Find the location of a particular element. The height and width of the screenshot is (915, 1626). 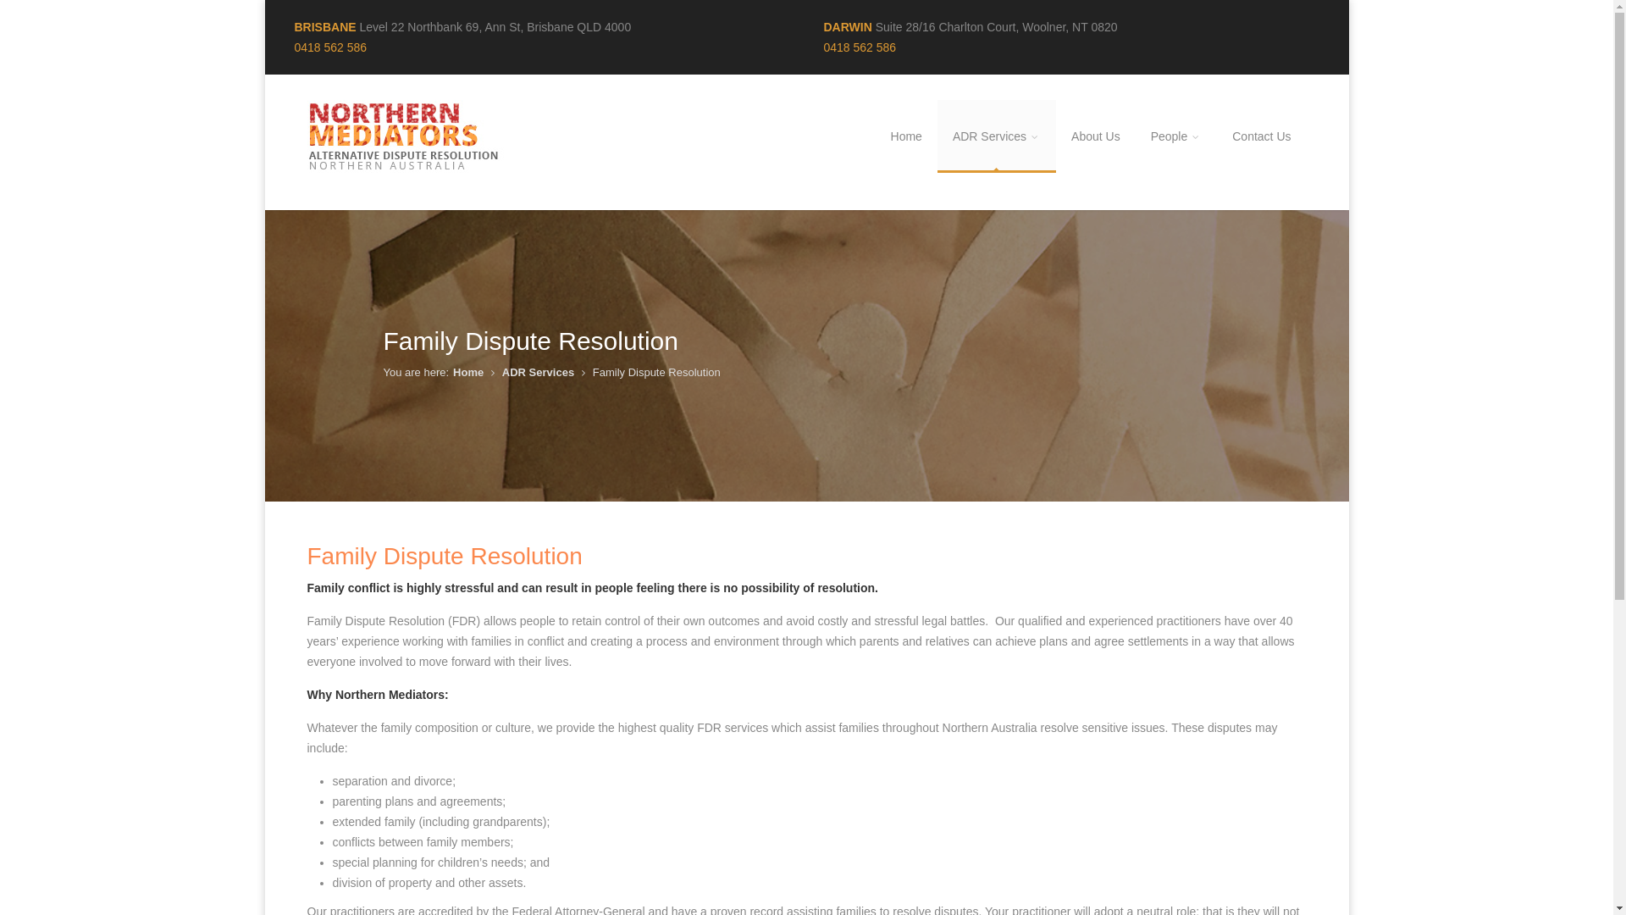

Contact Us is located at coordinates (1262, 136).